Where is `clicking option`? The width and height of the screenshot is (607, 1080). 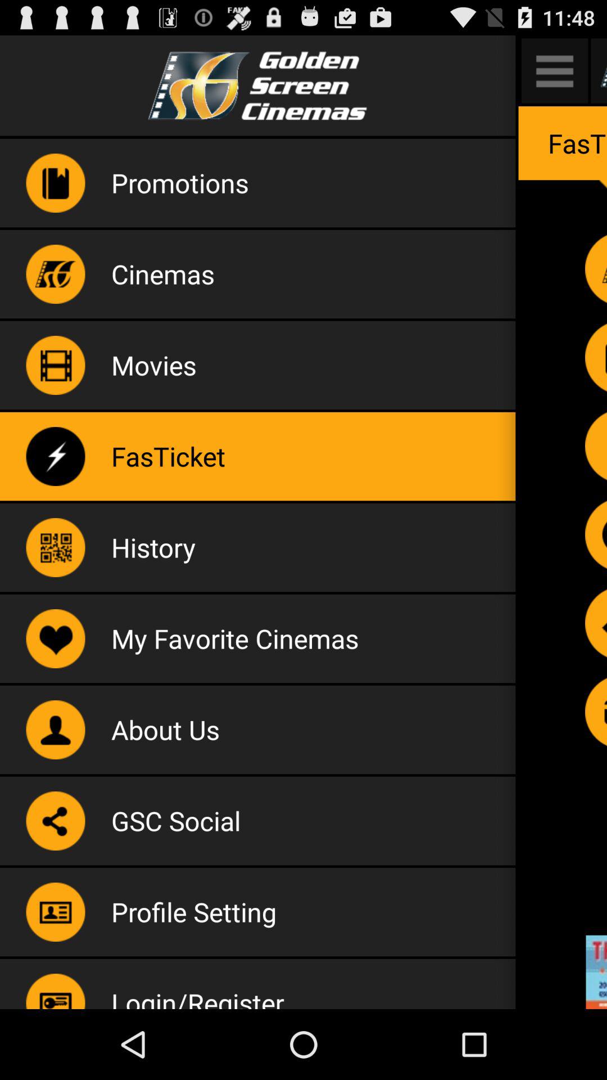
clicking option is located at coordinates (596, 534).